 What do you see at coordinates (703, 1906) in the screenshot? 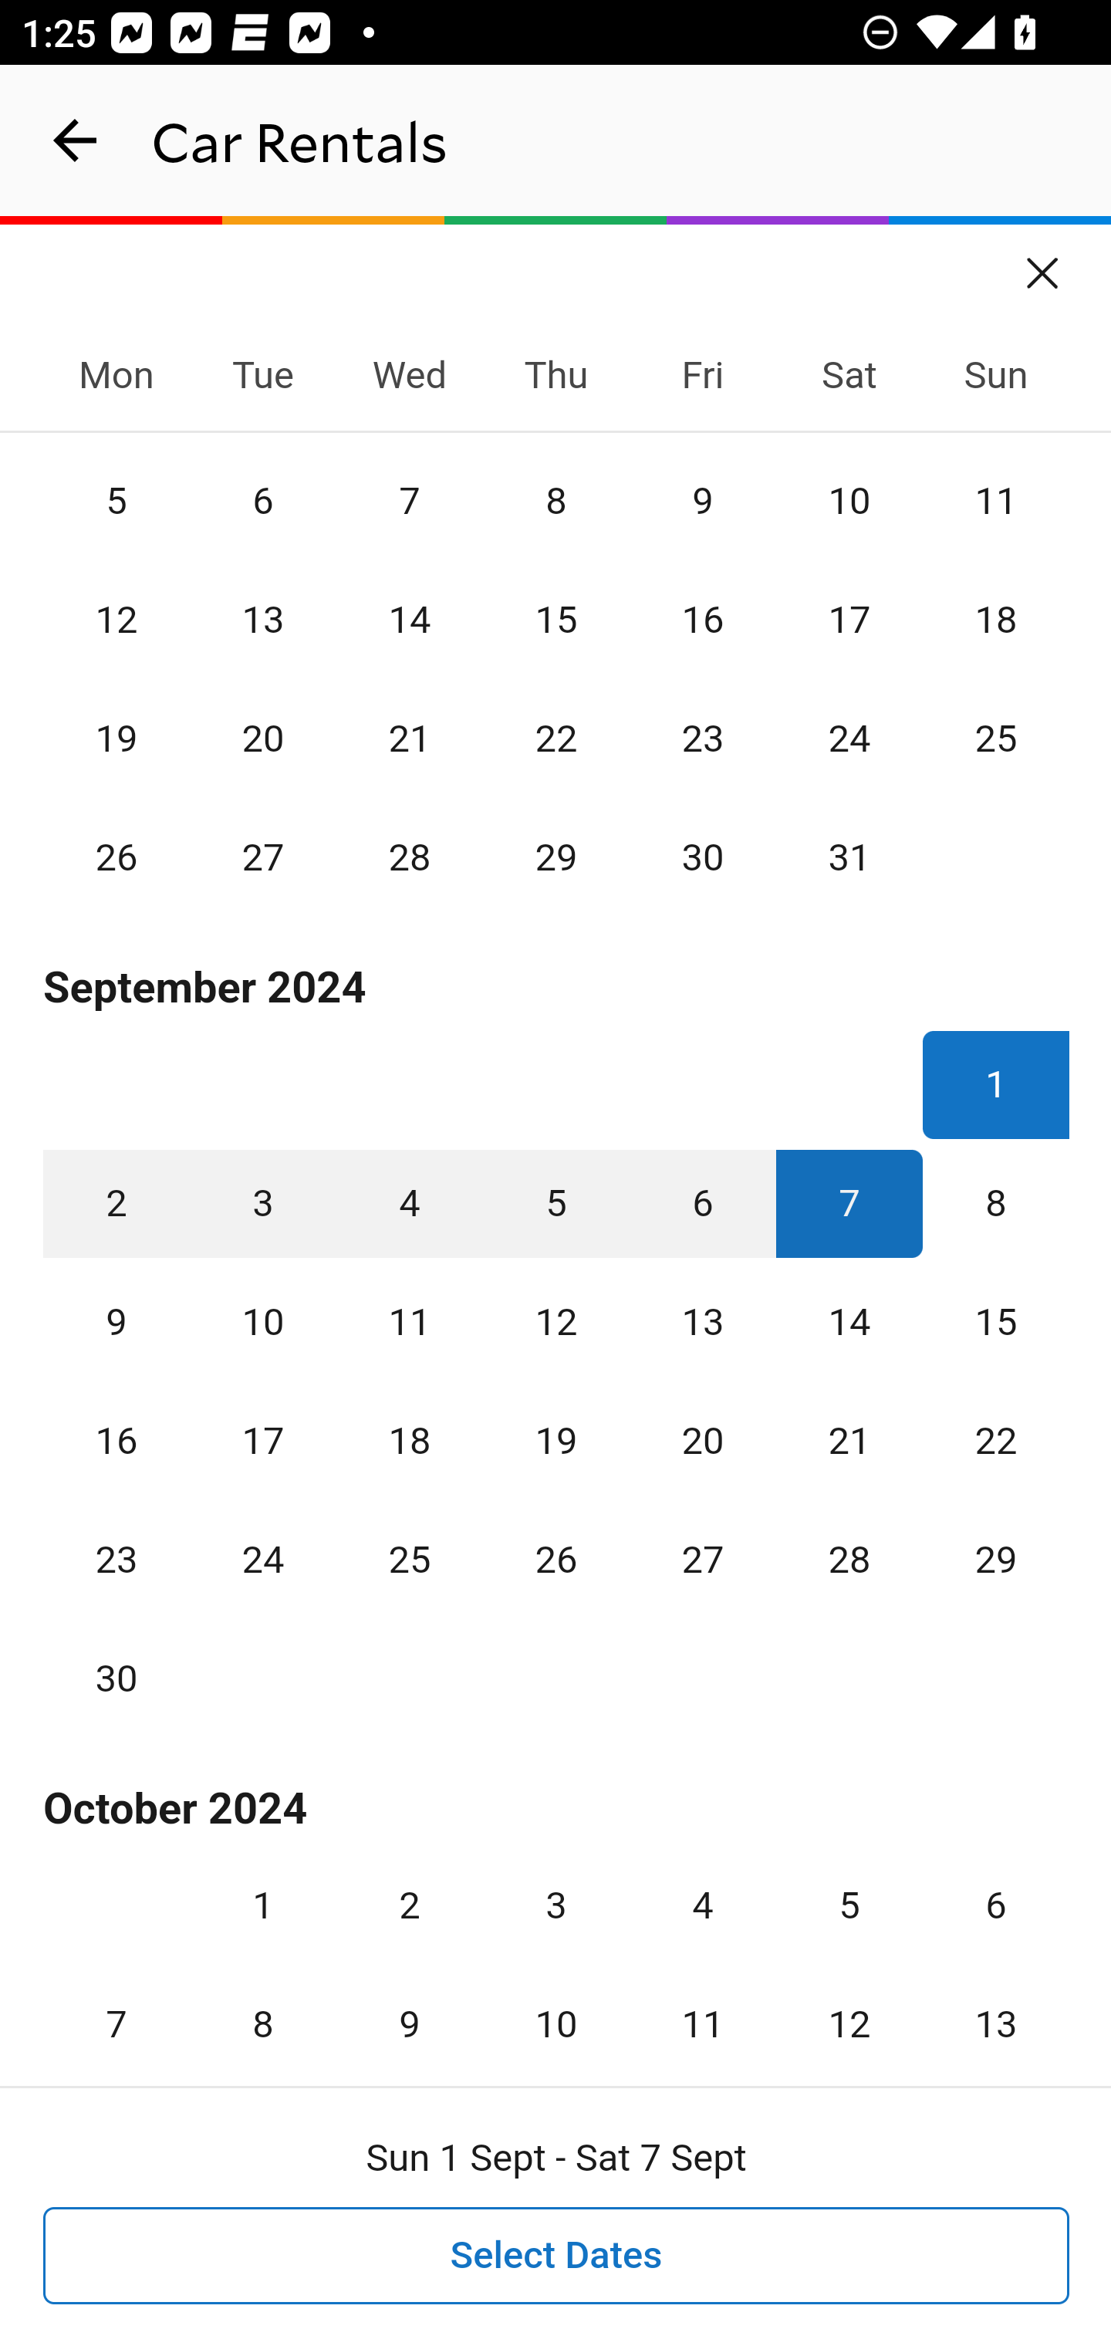
I see `4 October 2024` at bounding box center [703, 1906].